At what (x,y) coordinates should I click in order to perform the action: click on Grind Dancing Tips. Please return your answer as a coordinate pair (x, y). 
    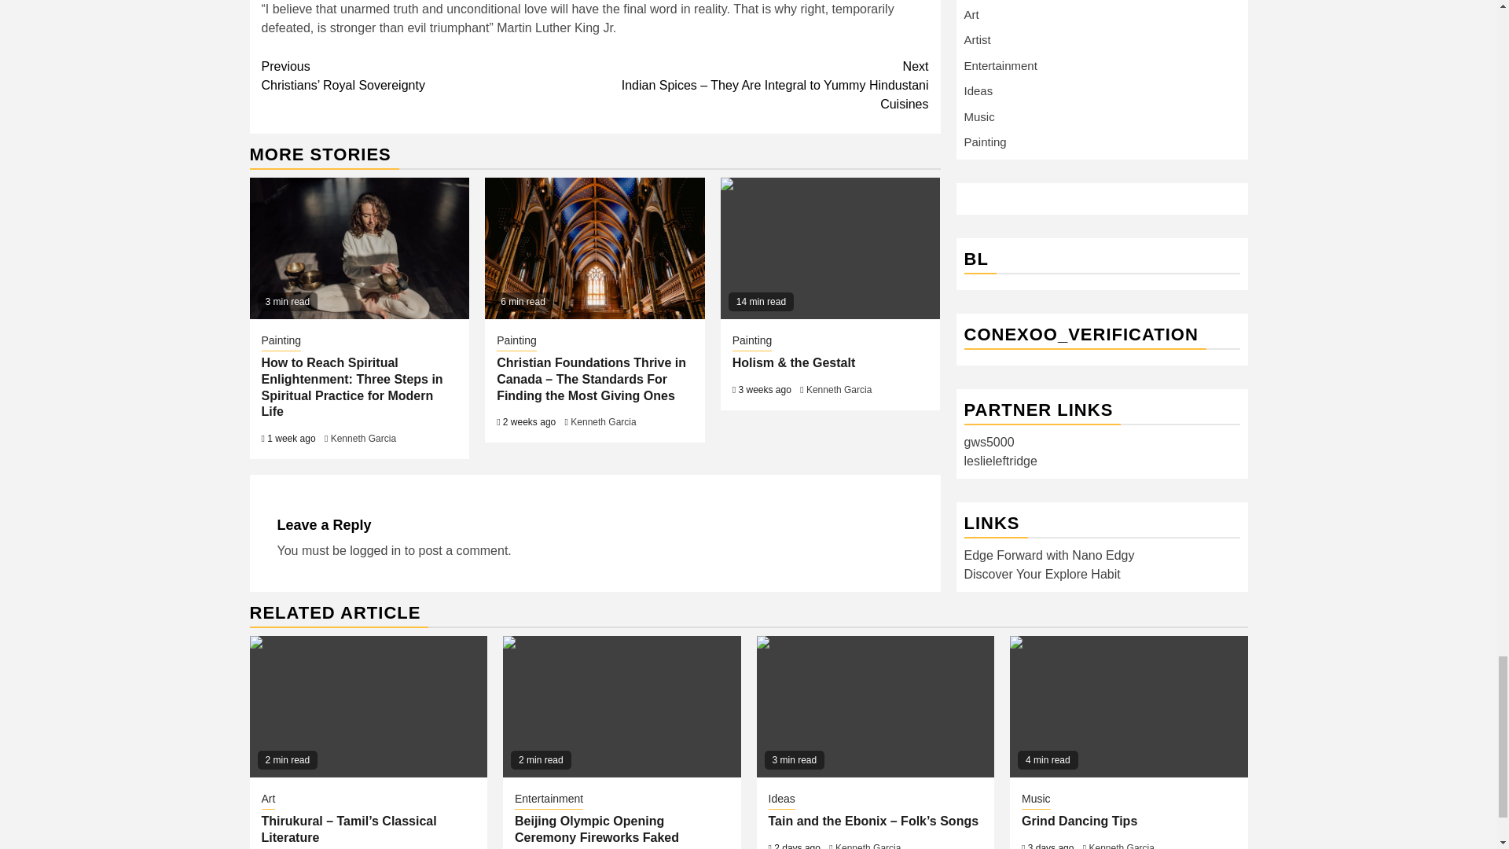
    Looking at the image, I should click on (1129, 706).